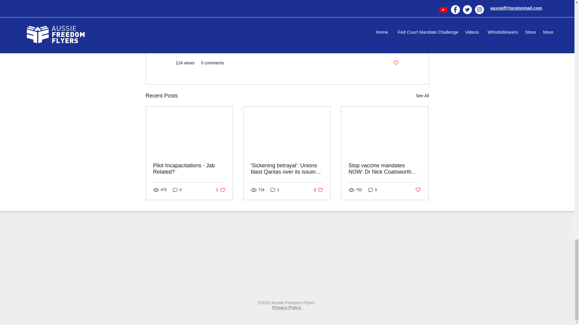 The height and width of the screenshot is (325, 579). Describe the element at coordinates (275, 190) in the screenshot. I see `1` at that location.